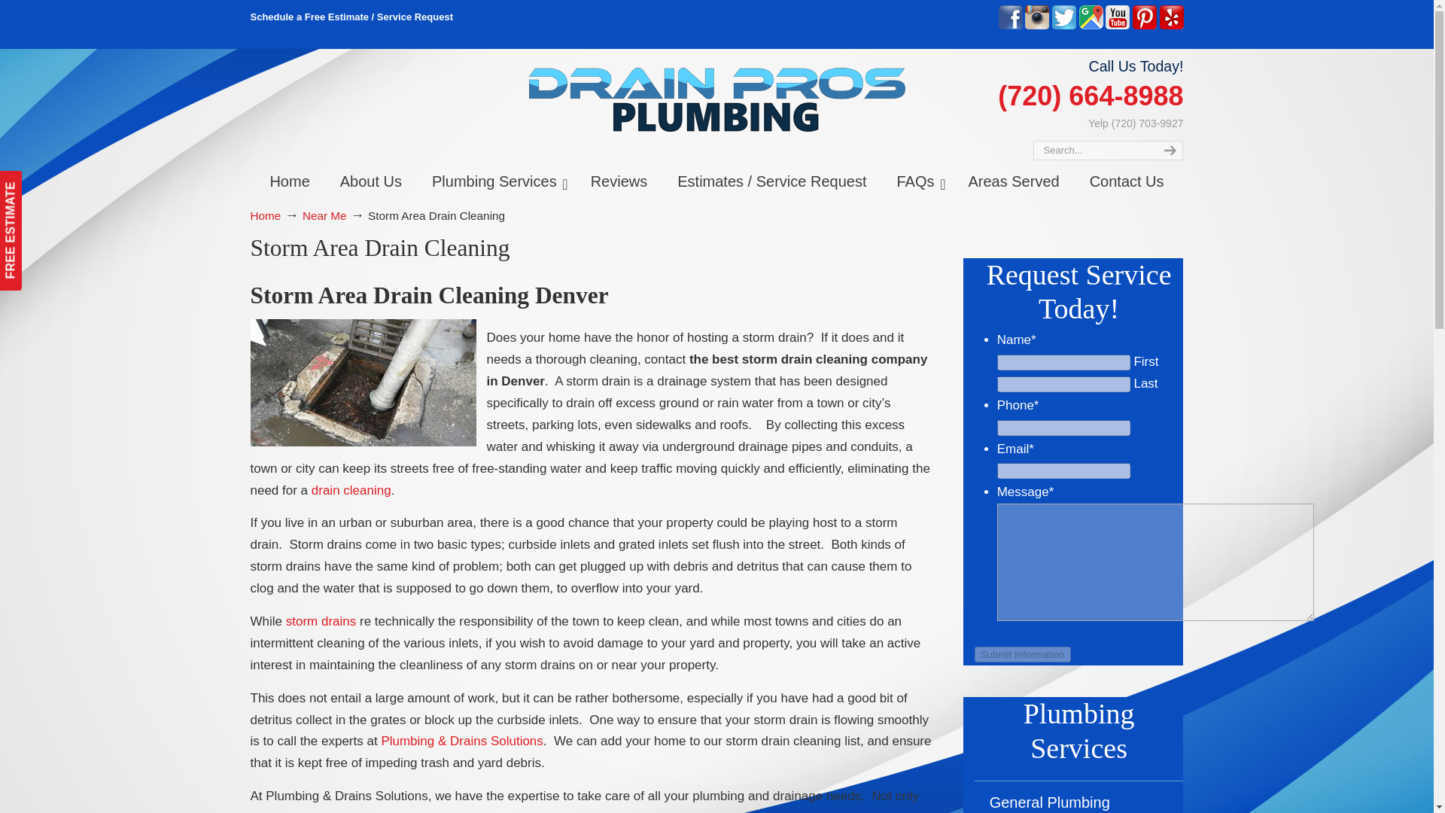 The image size is (1445, 813). What do you see at coordinates (619, 181) in the screenshot?
I see `Reviews` at bounding box center [619, 181].